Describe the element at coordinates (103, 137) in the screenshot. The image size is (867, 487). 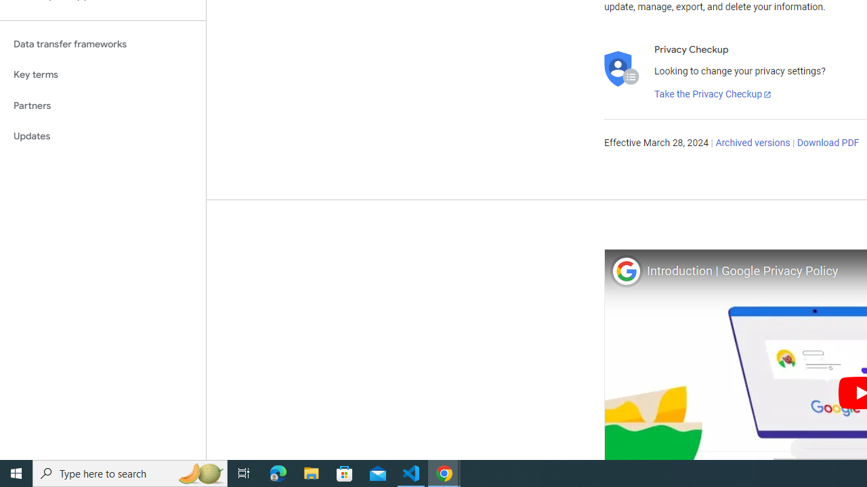
I see `Updates` at that location.